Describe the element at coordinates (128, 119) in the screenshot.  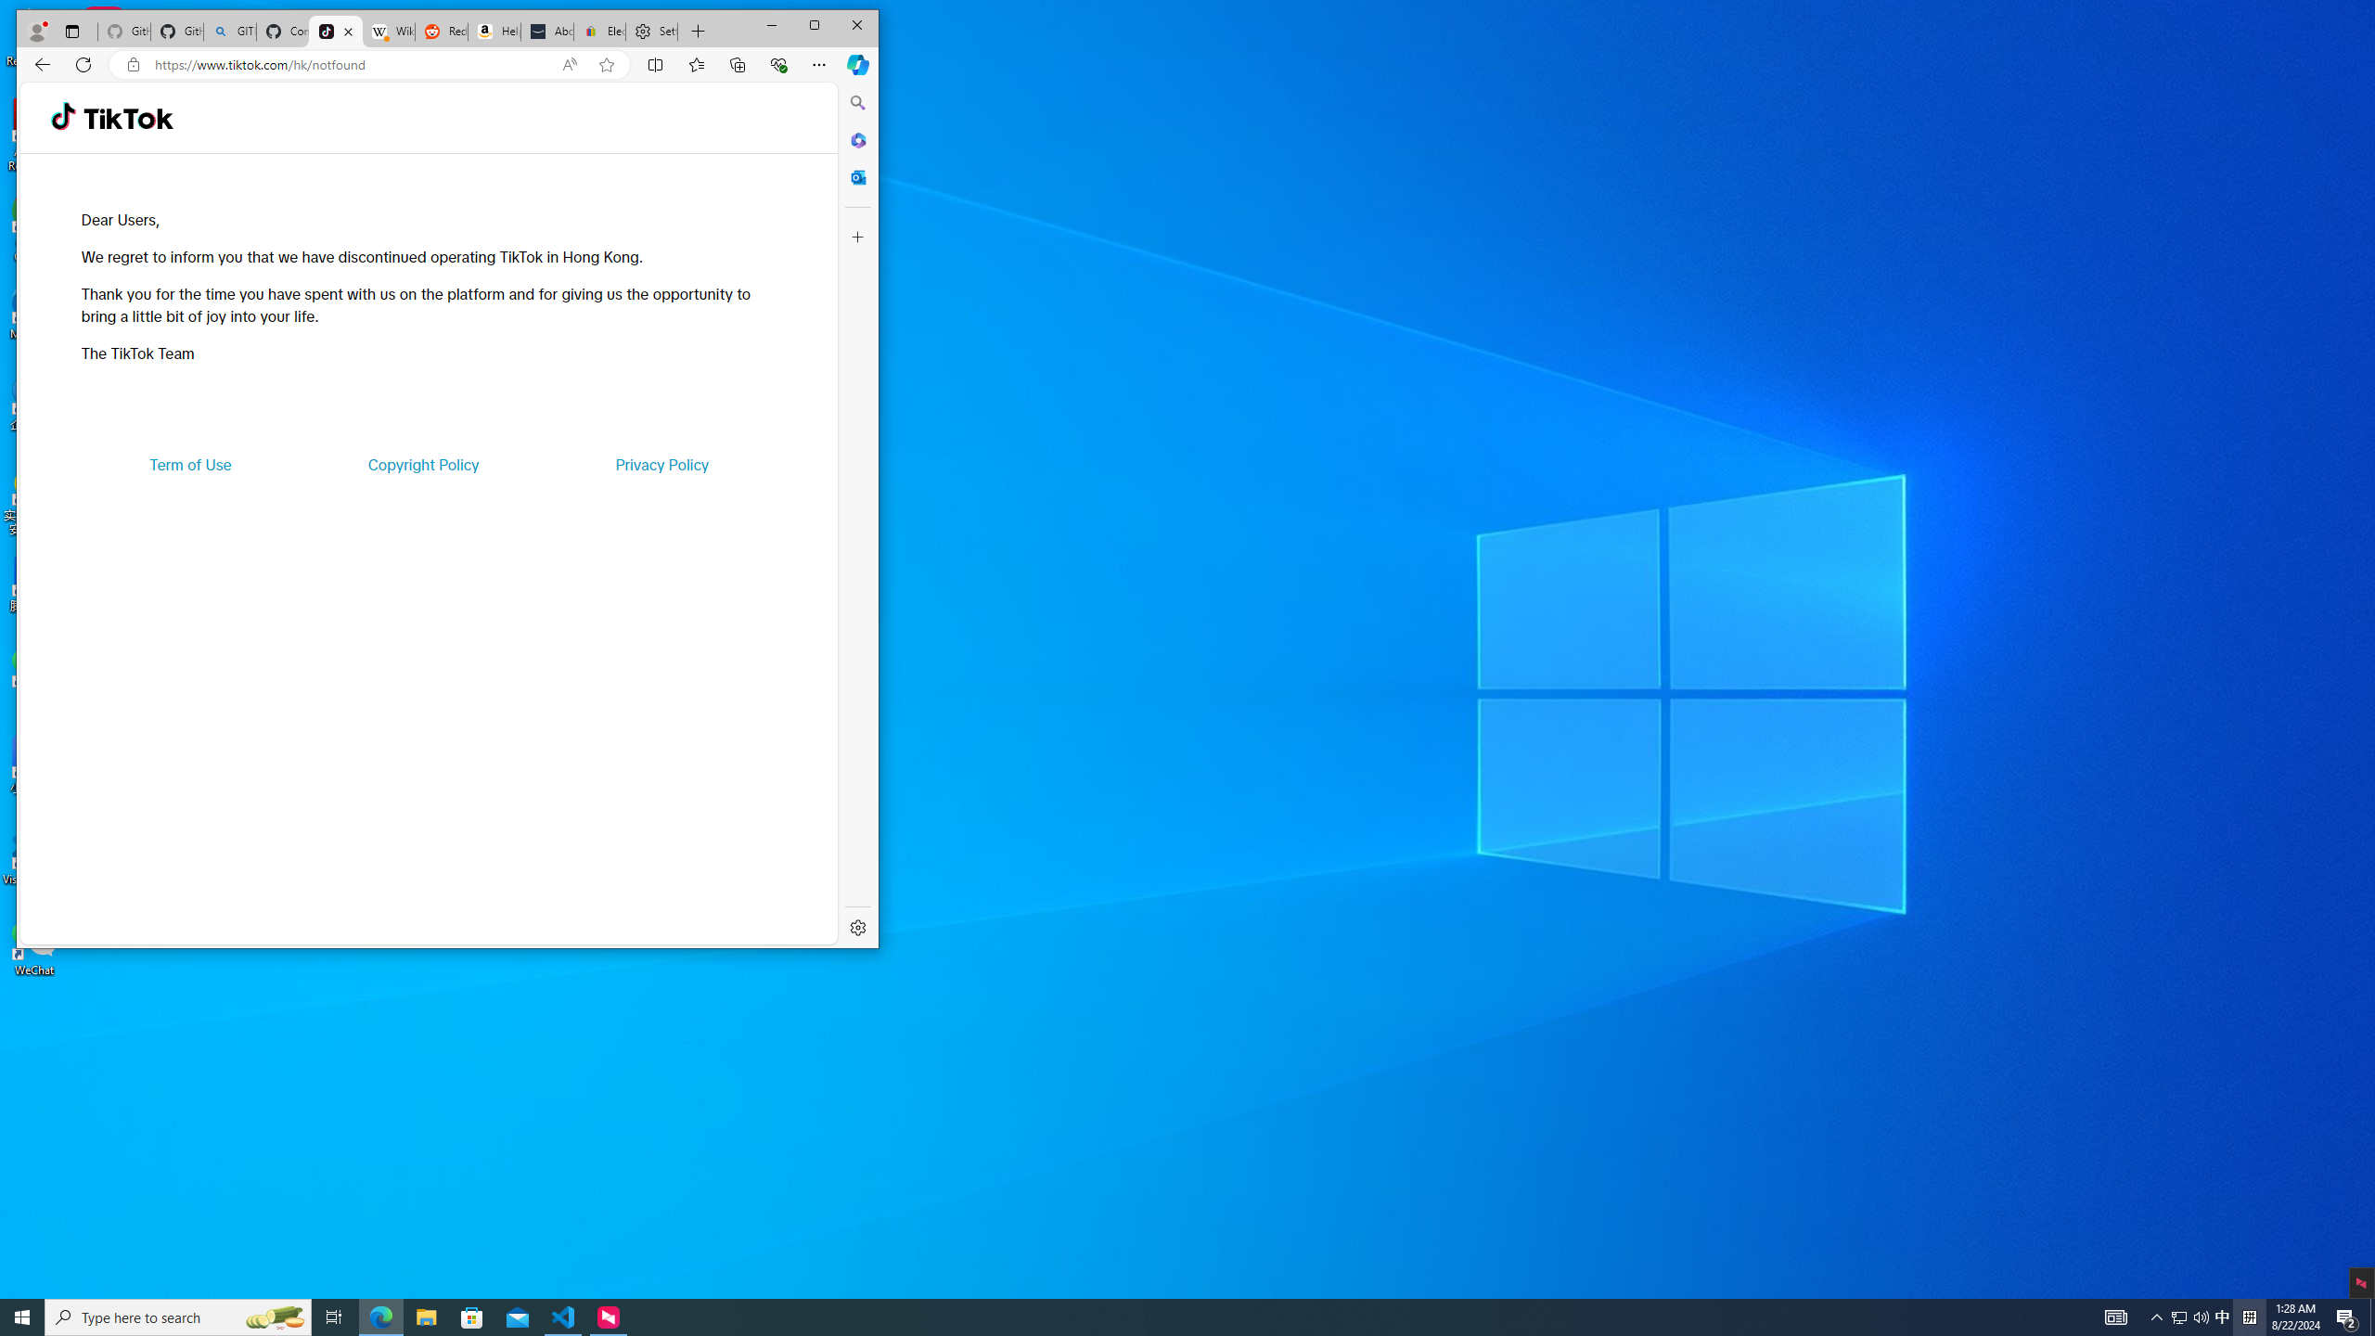
I see `User Promoted Notification Area` at that location.